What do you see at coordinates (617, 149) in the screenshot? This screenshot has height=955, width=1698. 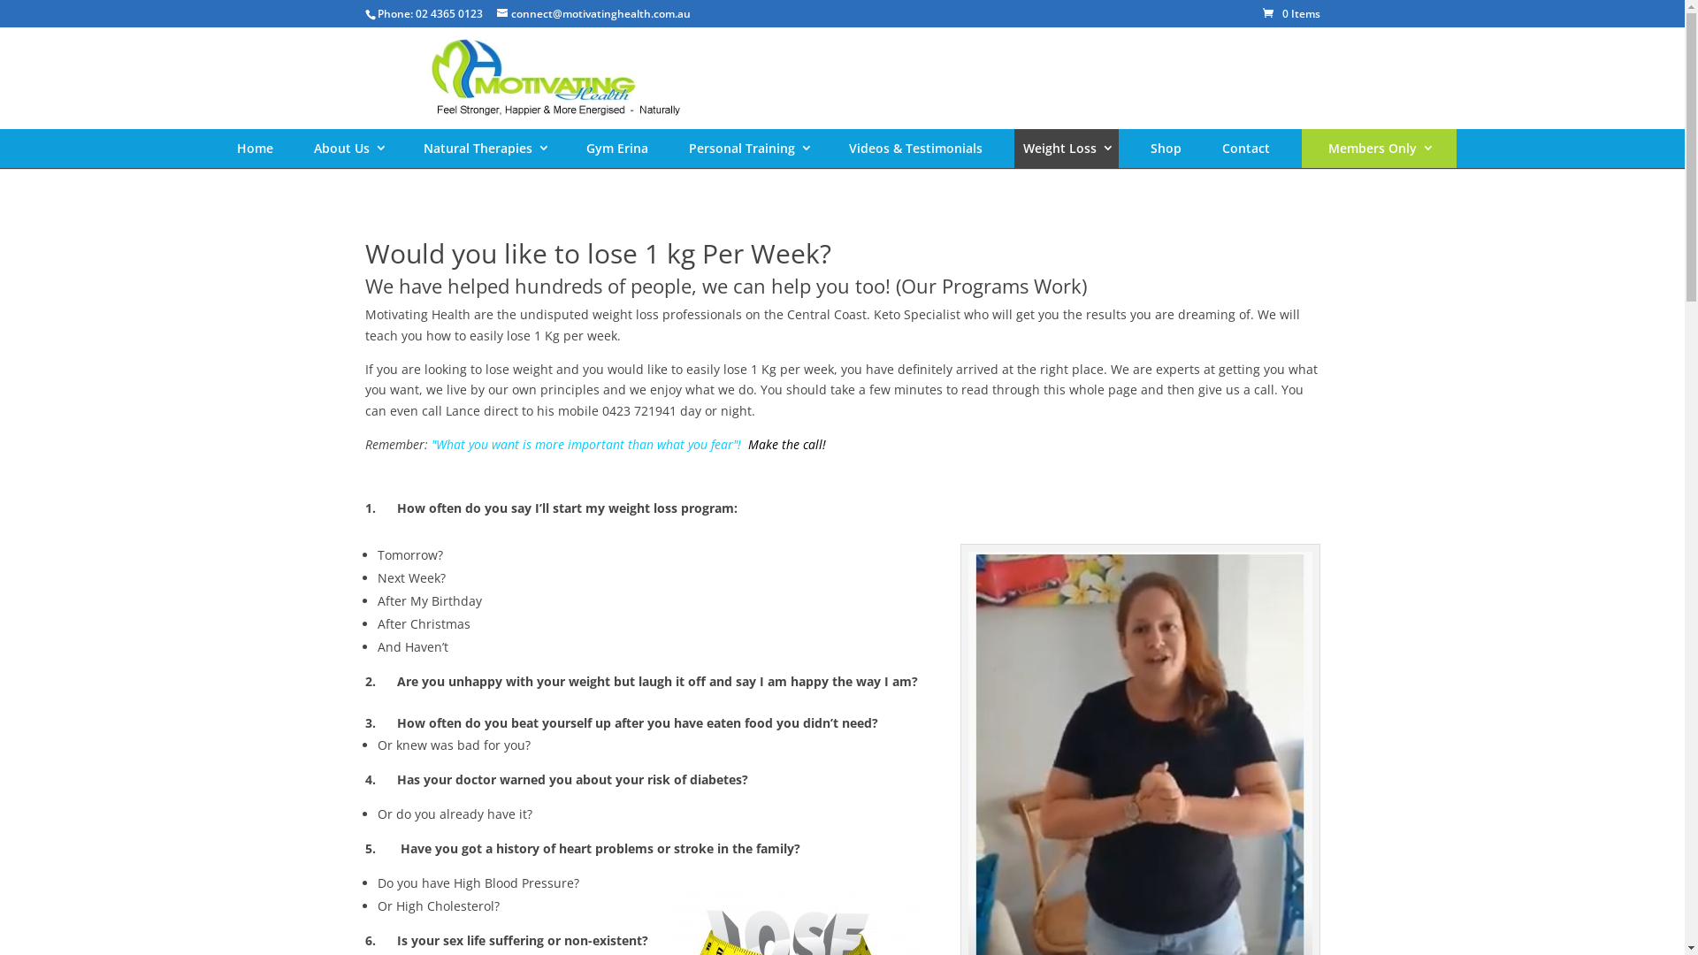 I see `Gym Erina` at bounding box center [617, 149].